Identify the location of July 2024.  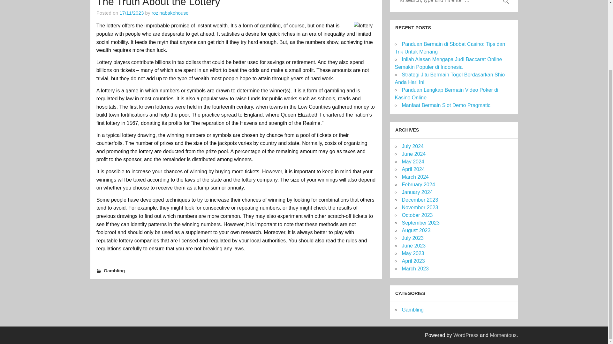
(412, 146).